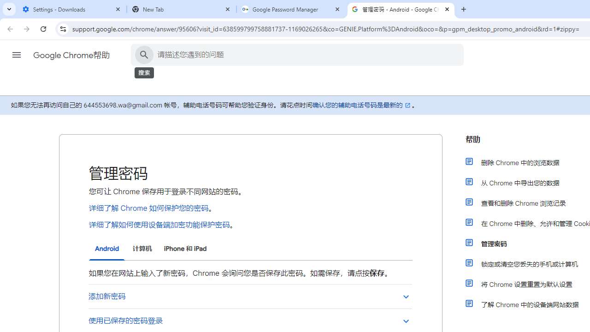  What do you see at coordinates (72, 9) in the screenshot?
I see `Settings - Downloads` at bounding box center [72, 9].